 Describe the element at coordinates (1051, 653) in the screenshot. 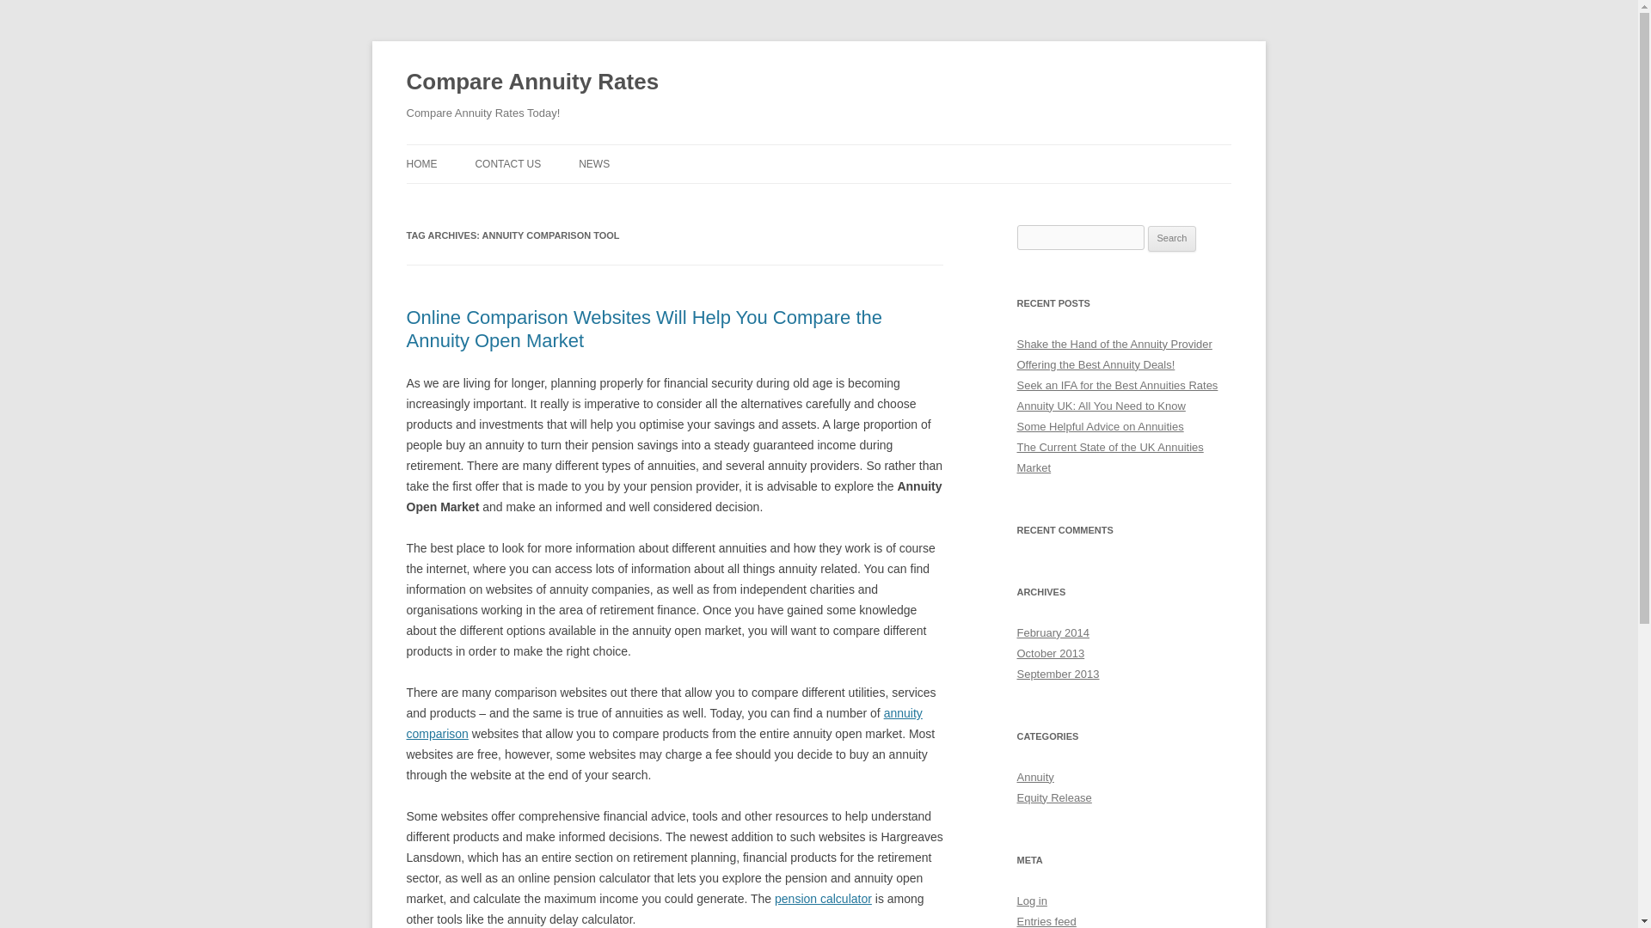

I see `October 2013` at that location.